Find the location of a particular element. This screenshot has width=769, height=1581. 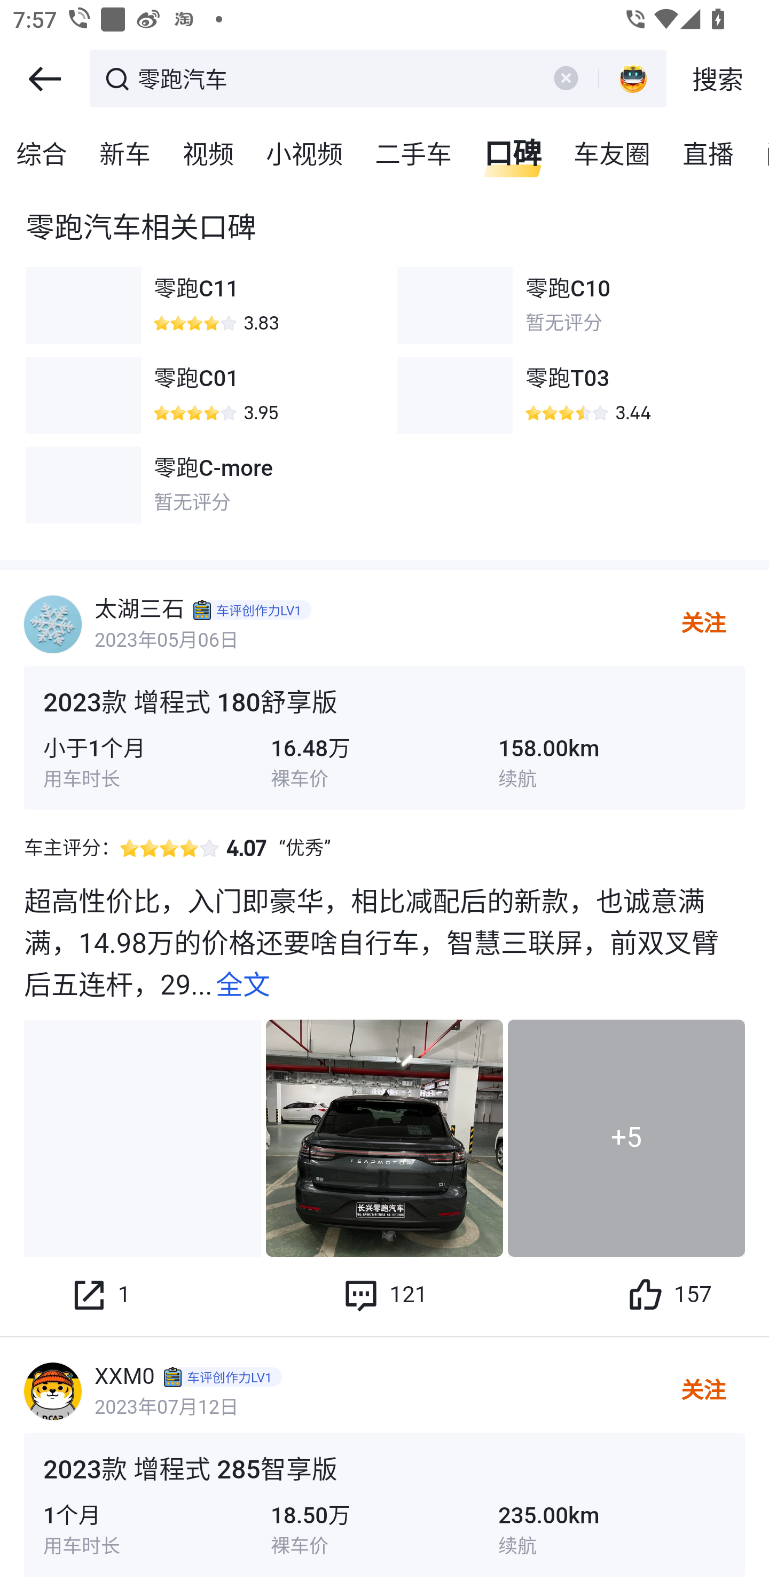

关注 is located at coordinates (702, 1391).